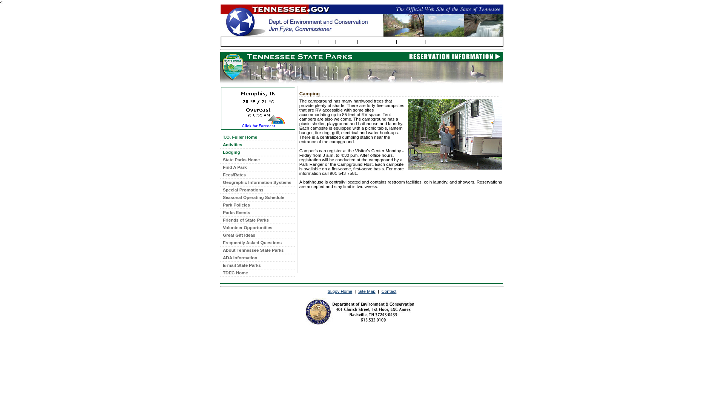 This screenshot has height=407, width=724. I want to click on ADA Information, so click(257, 258).